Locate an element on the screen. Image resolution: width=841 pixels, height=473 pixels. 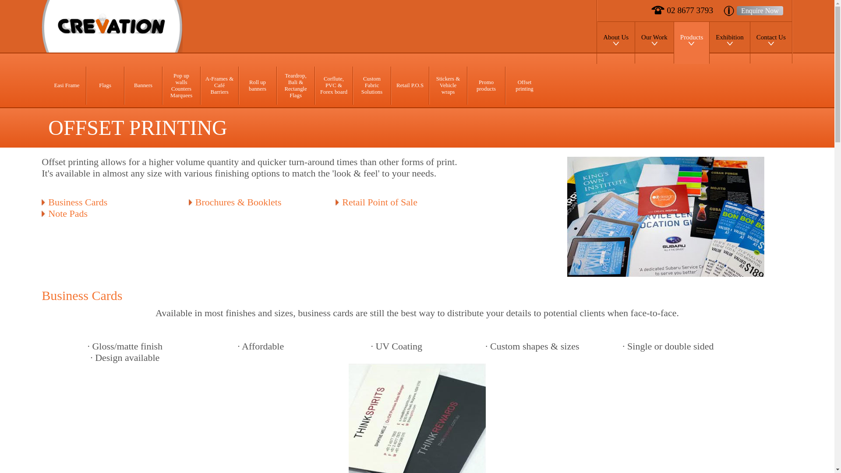
Brochures & Booklets is located at coordinates (254, 202).